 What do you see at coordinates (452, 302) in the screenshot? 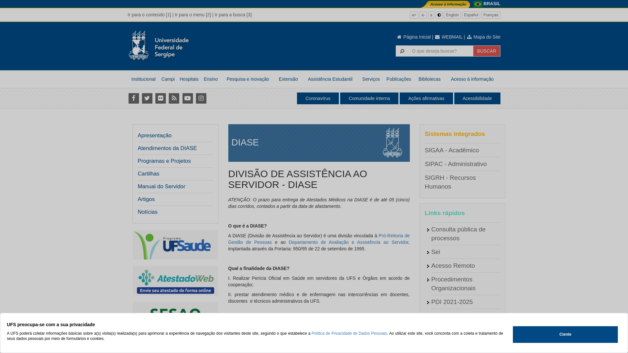
I see `PDI 2021-2025` at bounding box center [452, 302].